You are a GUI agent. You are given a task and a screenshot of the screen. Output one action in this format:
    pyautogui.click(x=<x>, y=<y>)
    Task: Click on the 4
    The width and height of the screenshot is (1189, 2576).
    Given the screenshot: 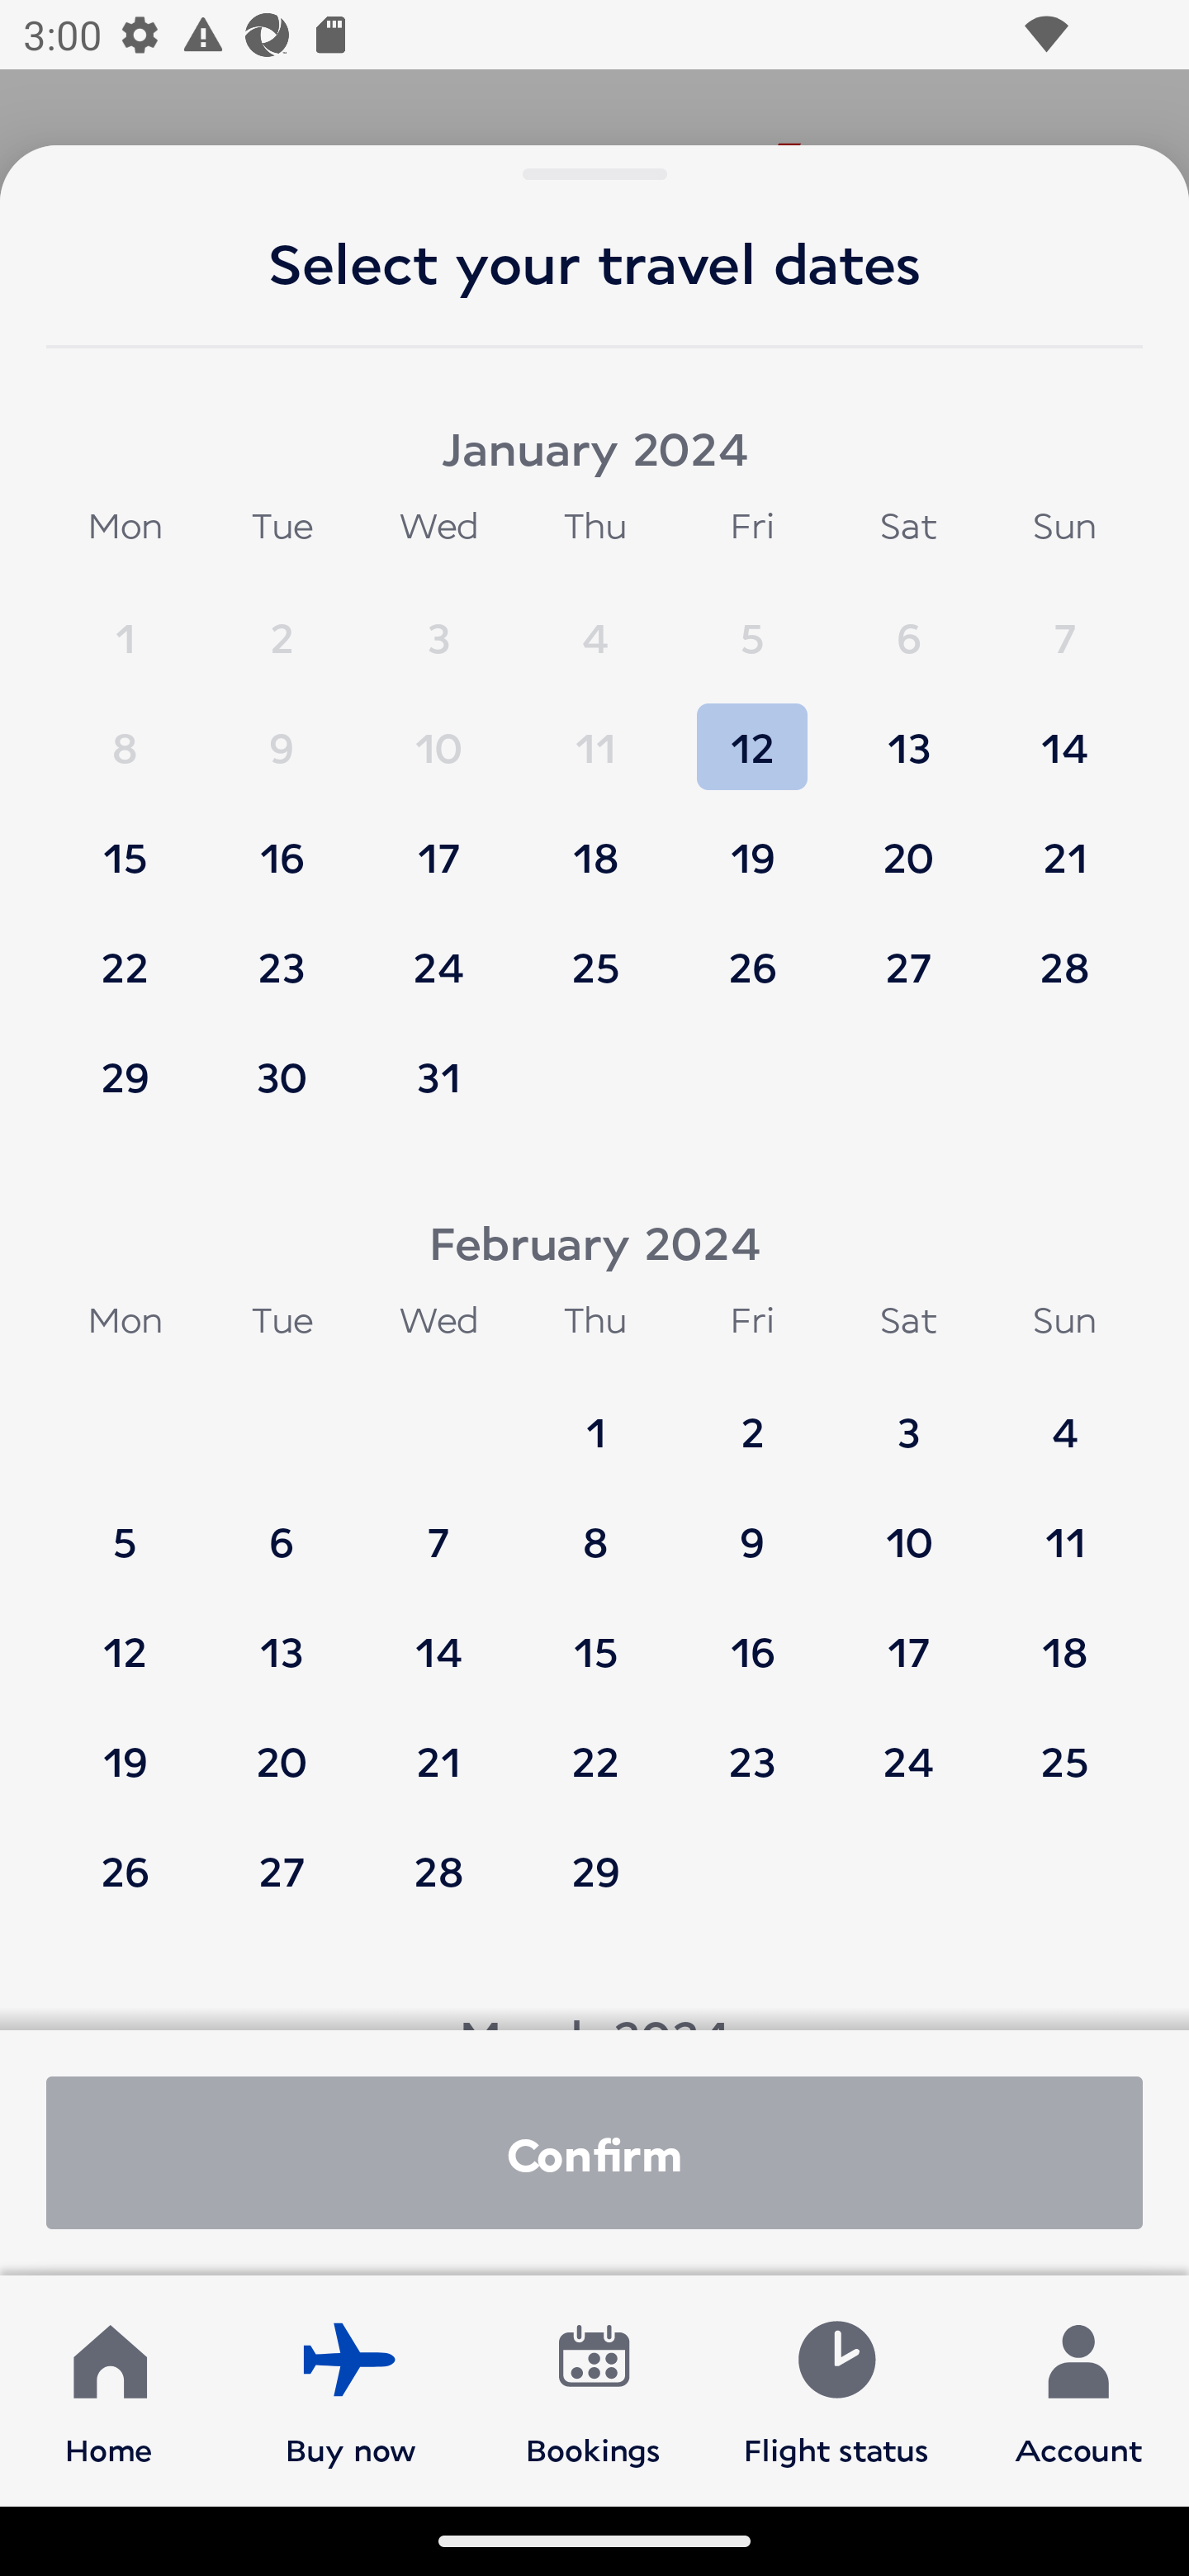 What is the action you would take?
    pyautogui.click(x=1064, y=1417)
    